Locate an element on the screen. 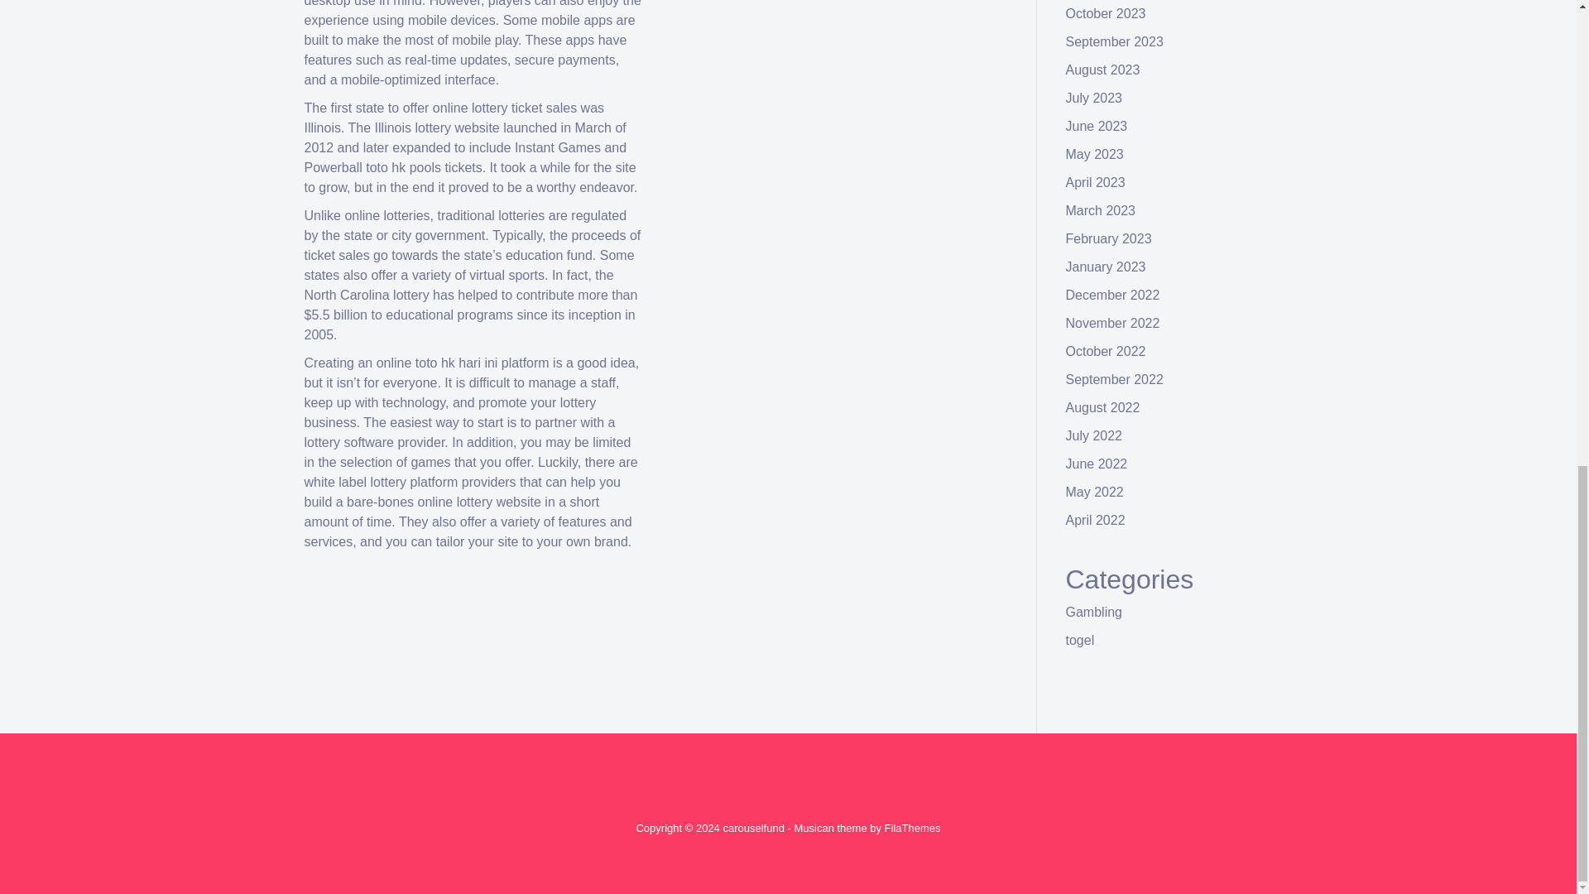 The width and height of the screenshot is (1589, 894). carouselfund is located at coordinates (753, 828).